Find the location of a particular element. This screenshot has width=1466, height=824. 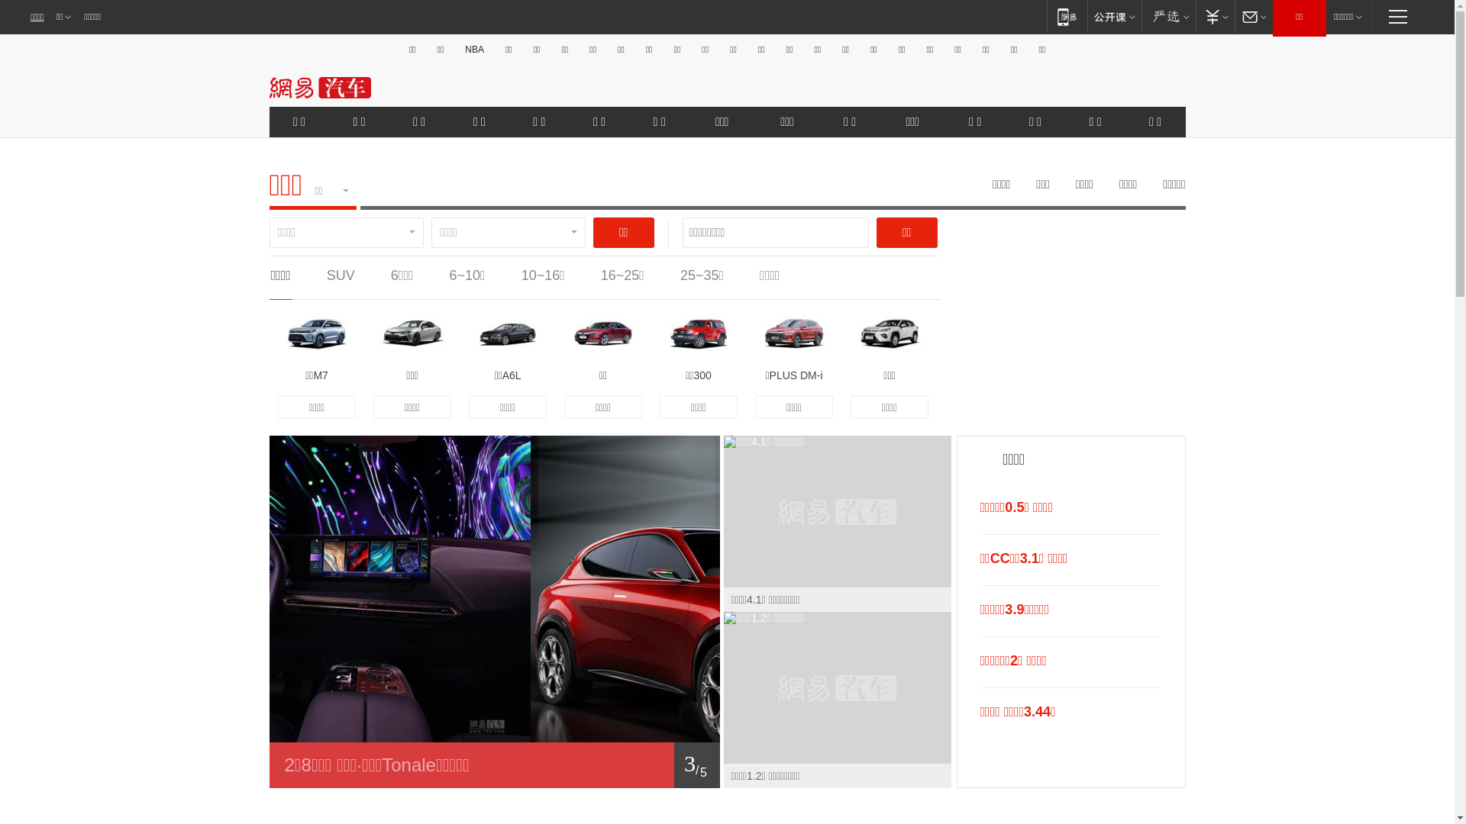

1/ 5 is located at coordinates (494, 765).